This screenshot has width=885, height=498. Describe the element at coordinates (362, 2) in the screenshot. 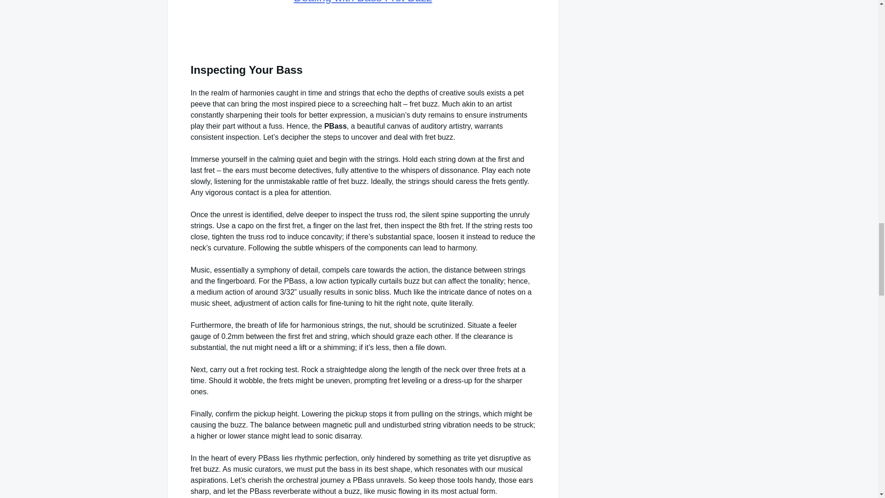

I see `Dealing with Bass Fret Buzz` at that location.